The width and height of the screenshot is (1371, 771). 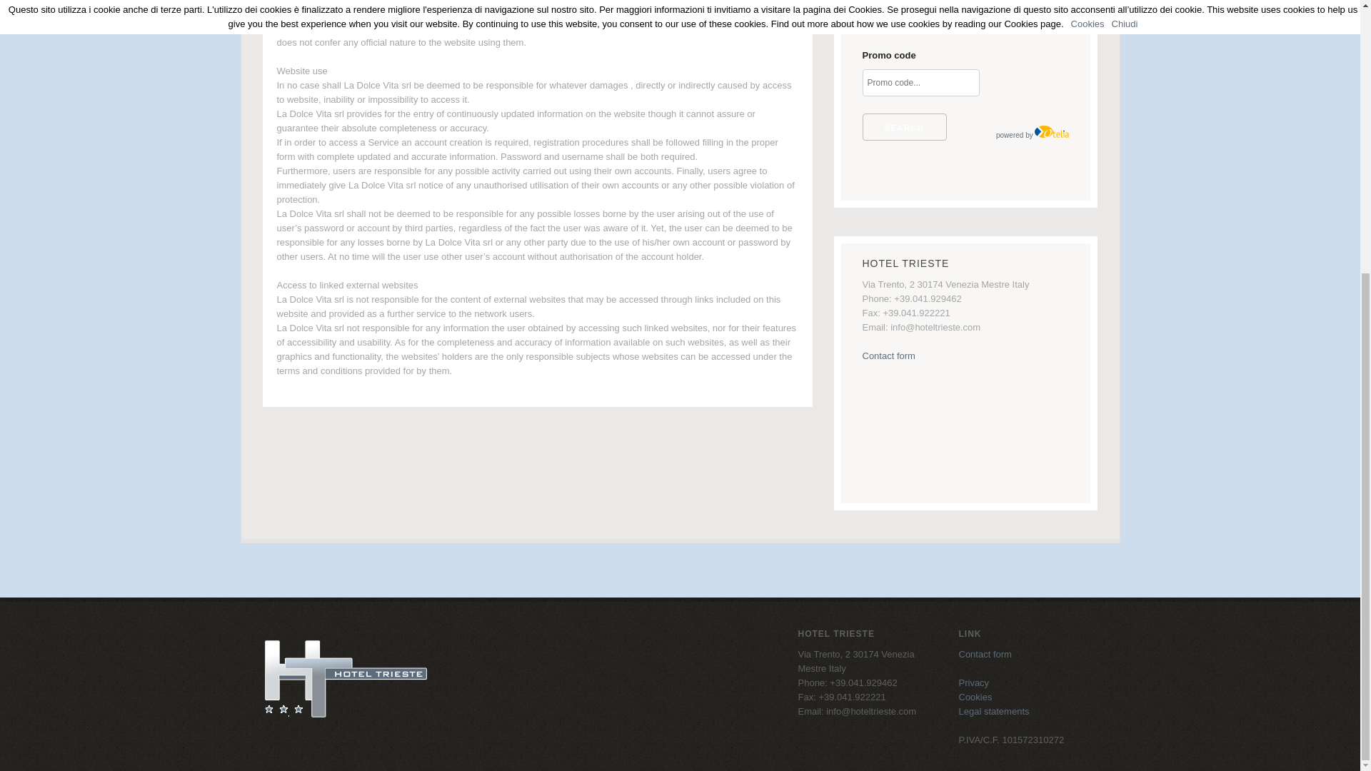 What do you see at coordinates (994, 711) in the screenshot?
I see `Legal statements` at bounding box center [994, 711].